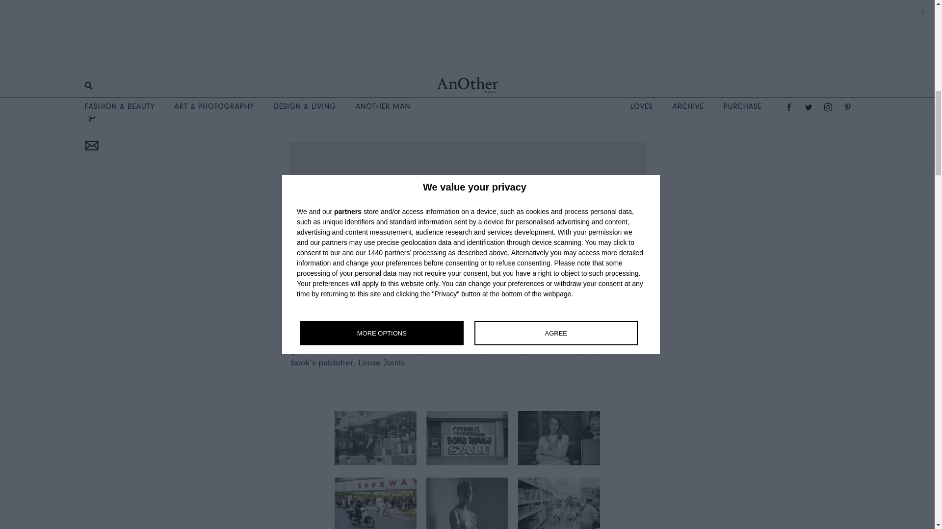 The width and height of the screenshot is (942, 529). I want to click on Pinterest, so click(91, 116).